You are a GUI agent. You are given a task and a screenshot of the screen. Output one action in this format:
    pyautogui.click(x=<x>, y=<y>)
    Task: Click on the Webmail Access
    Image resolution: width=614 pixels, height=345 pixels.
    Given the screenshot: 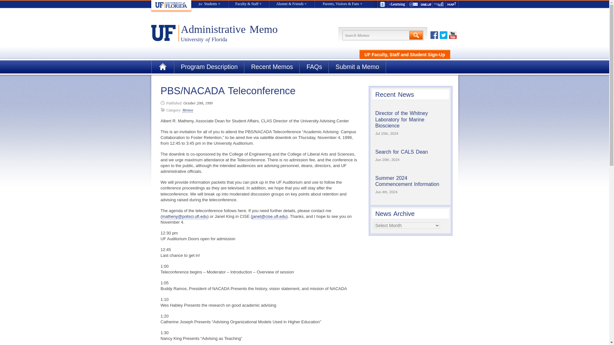 What is the action you would take?
    pyautogui.click(x=413, y=4)
    